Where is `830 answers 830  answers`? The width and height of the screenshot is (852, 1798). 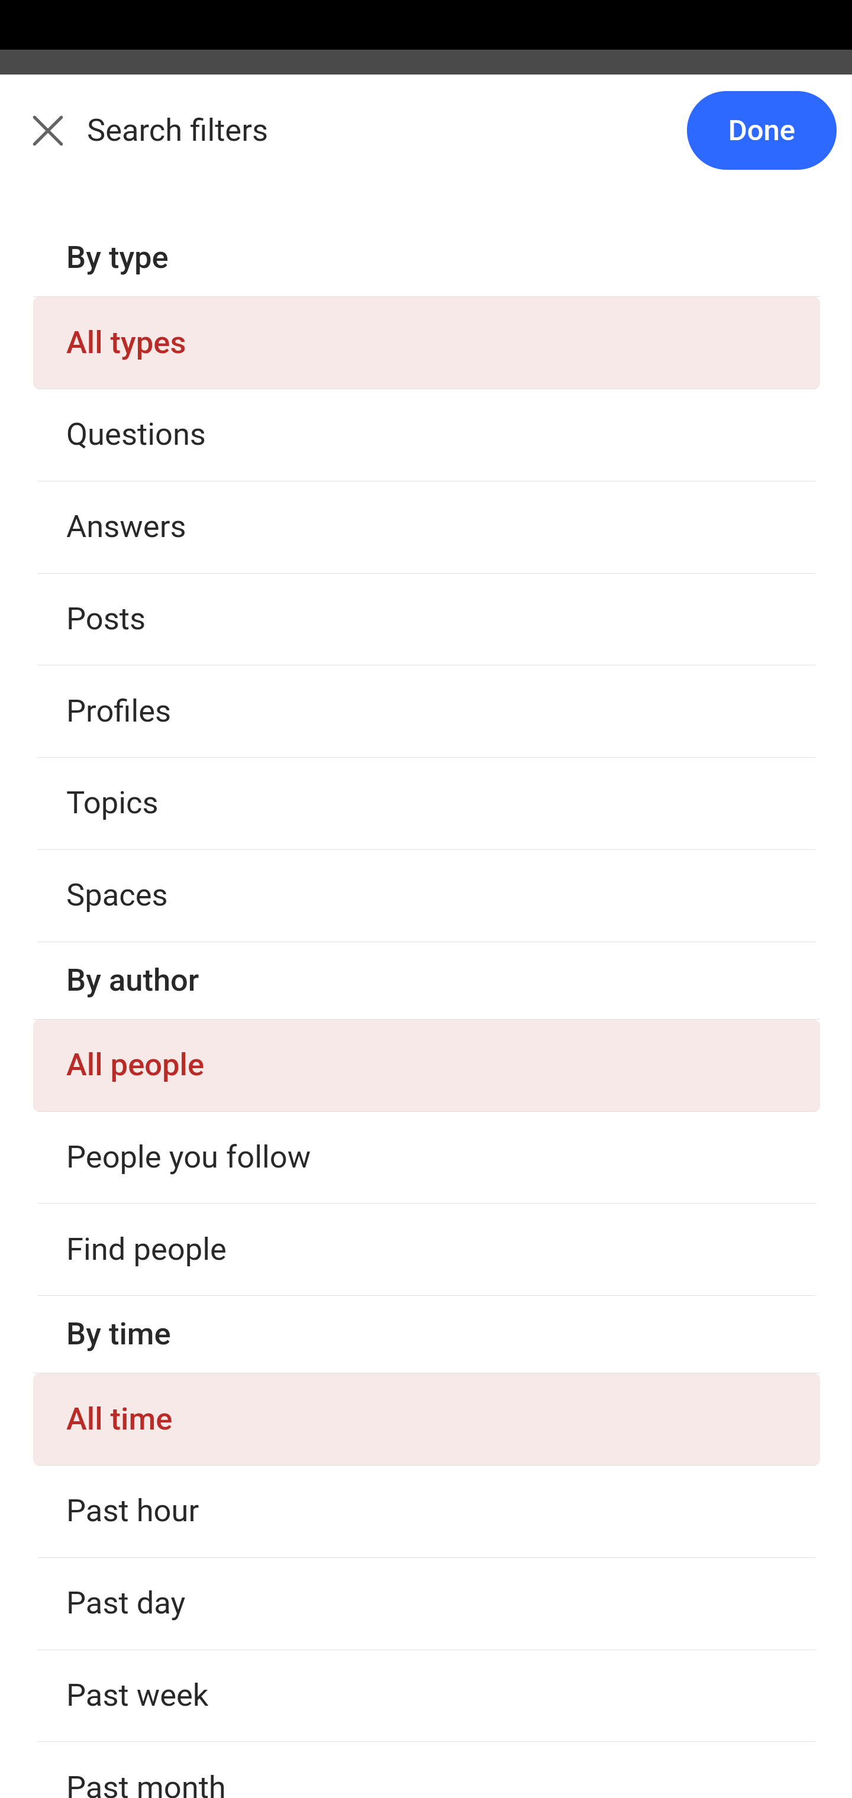 830 answers 830  answers is located at coordinates (104, 707).